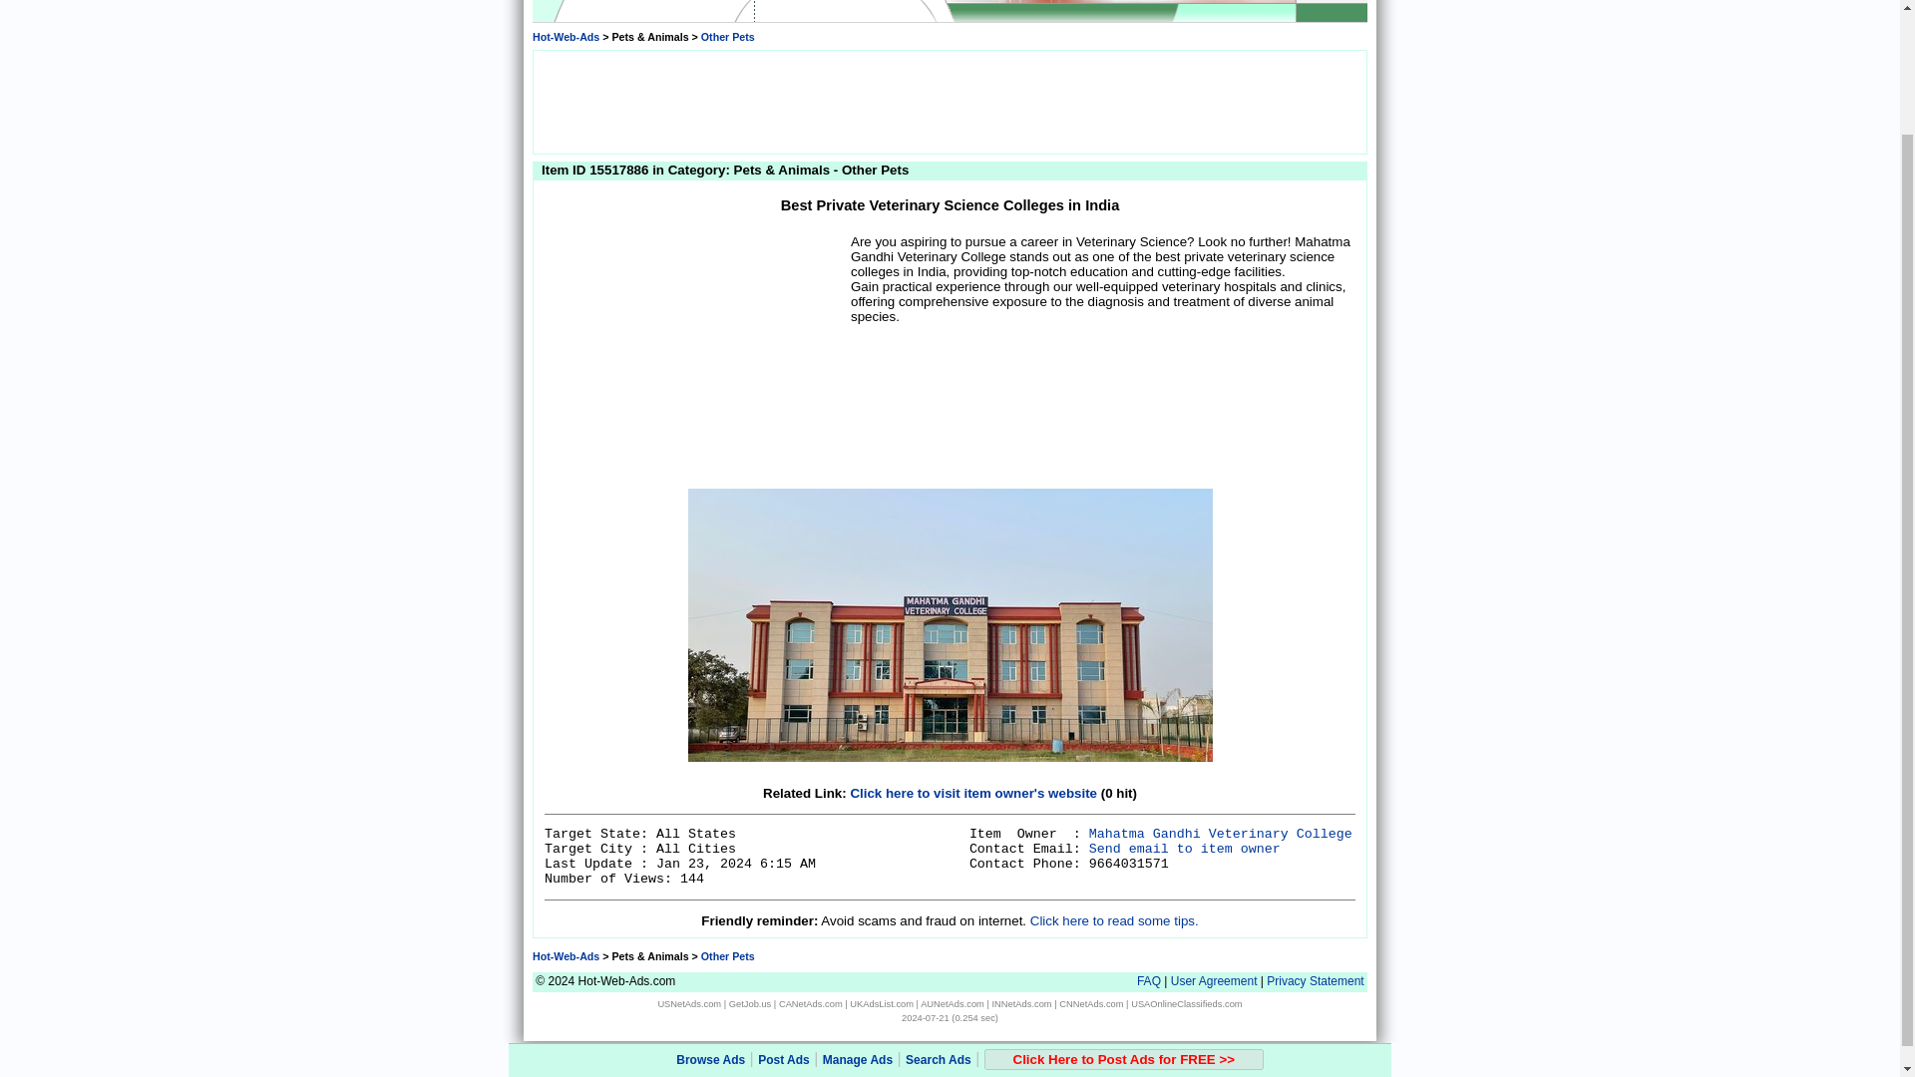 This screenshot has height=1077, width=1915. What do you see at coordinates (565, 37) in the screenshot?
I see `Hot-Web-Ads` at bounding box center [565, 37].